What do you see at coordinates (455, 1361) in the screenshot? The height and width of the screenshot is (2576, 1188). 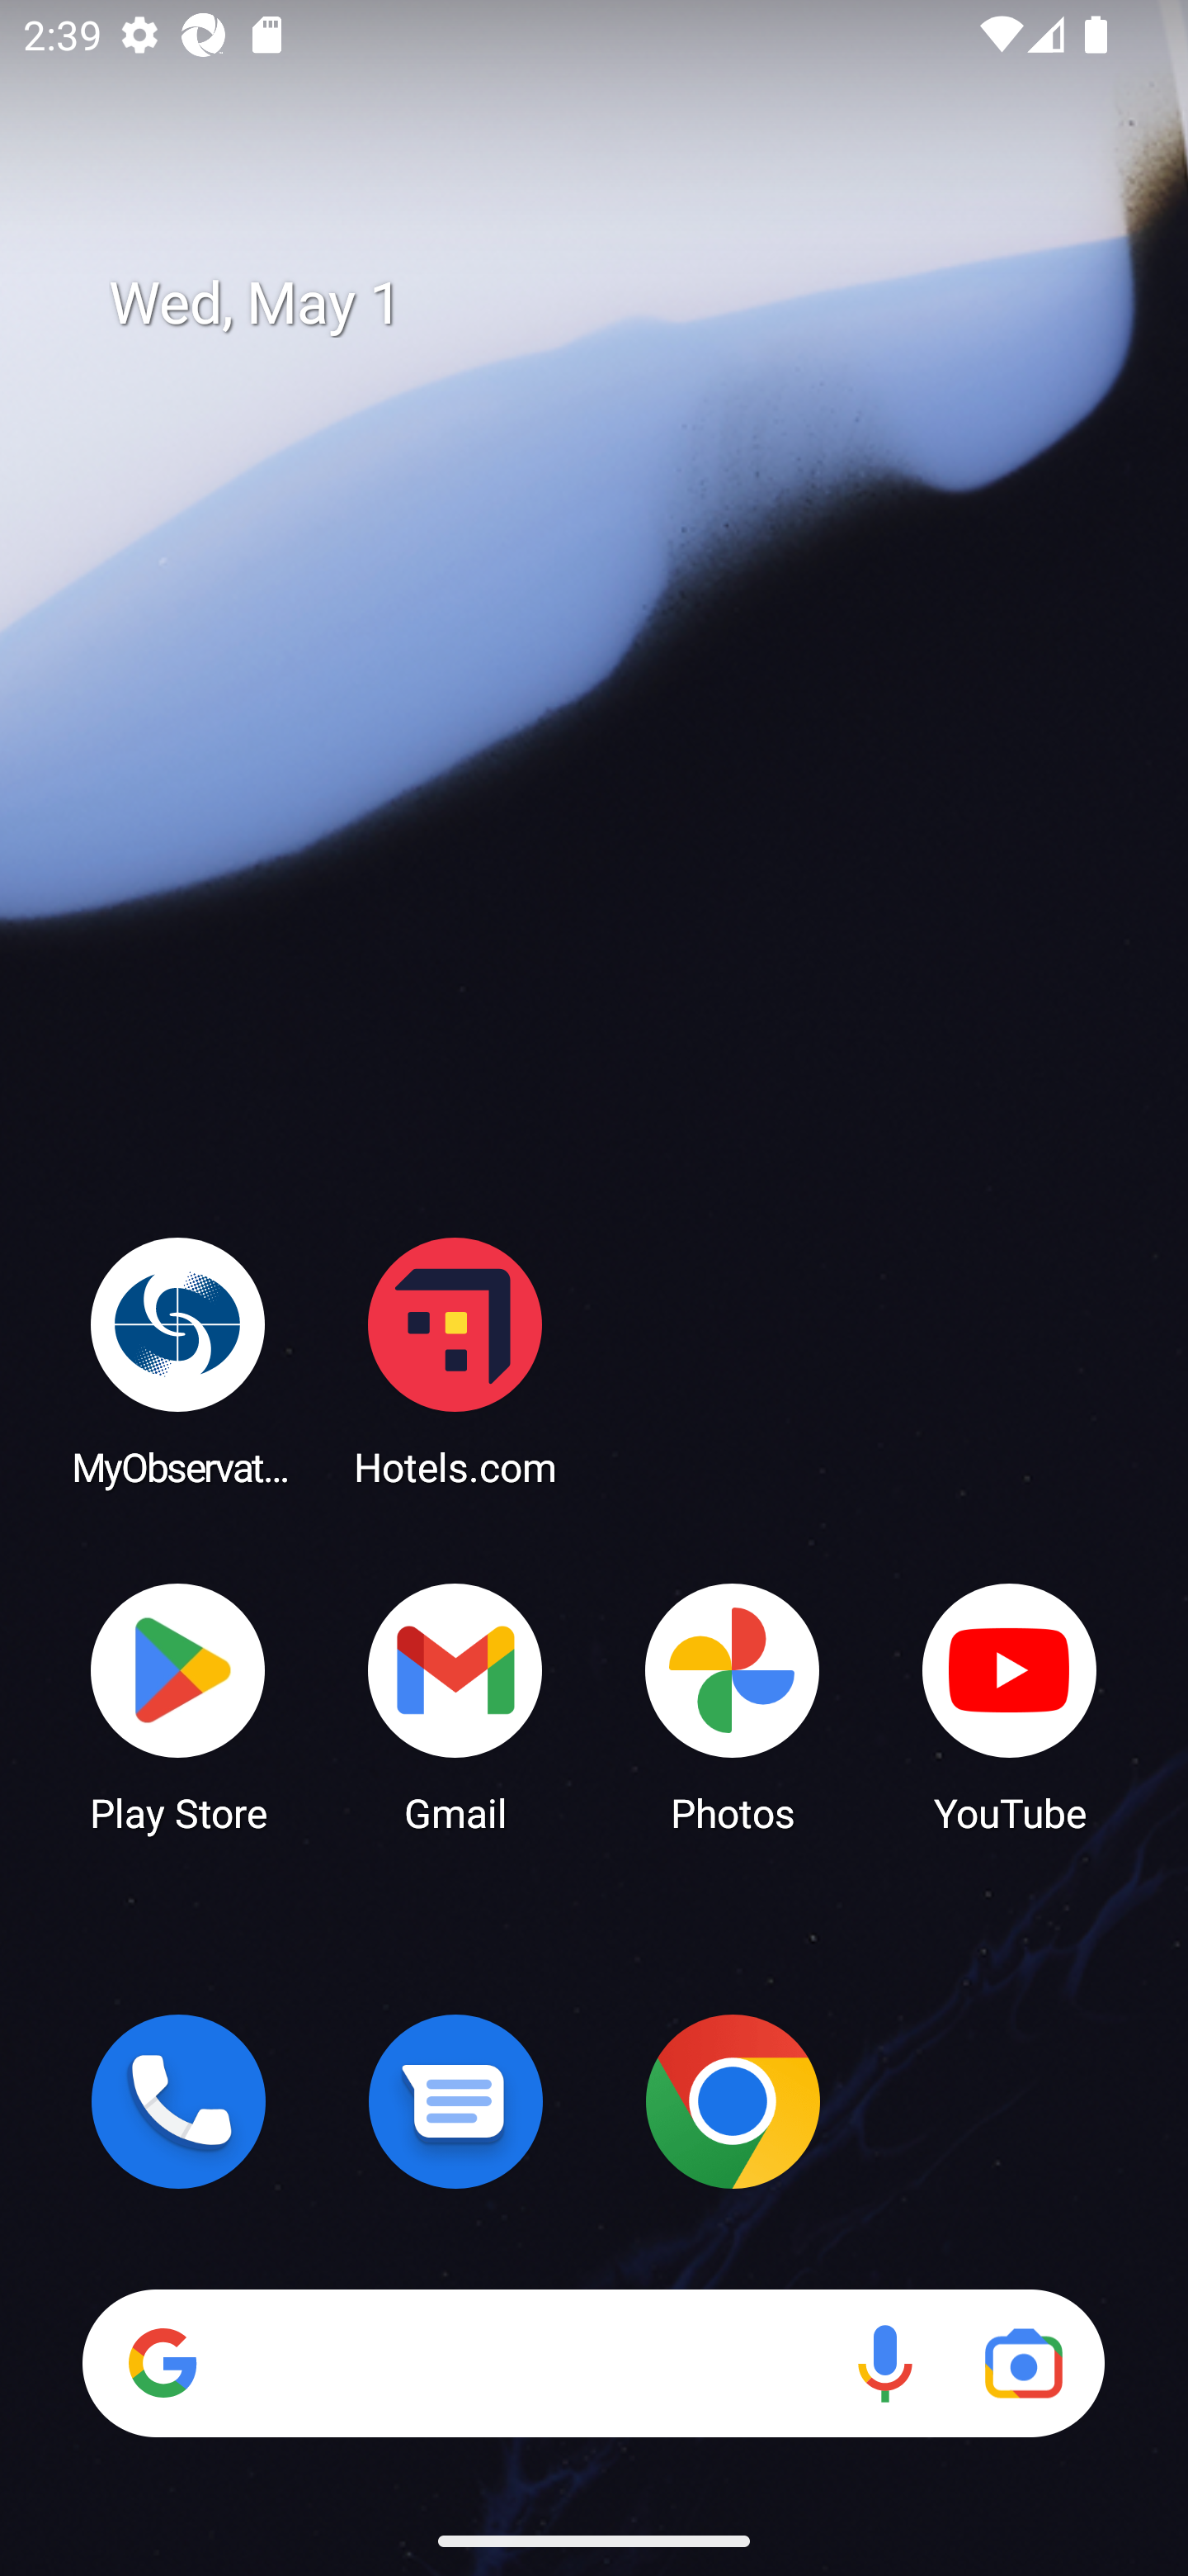 I see `Hotels.com` at bounding box center [455, 1361].